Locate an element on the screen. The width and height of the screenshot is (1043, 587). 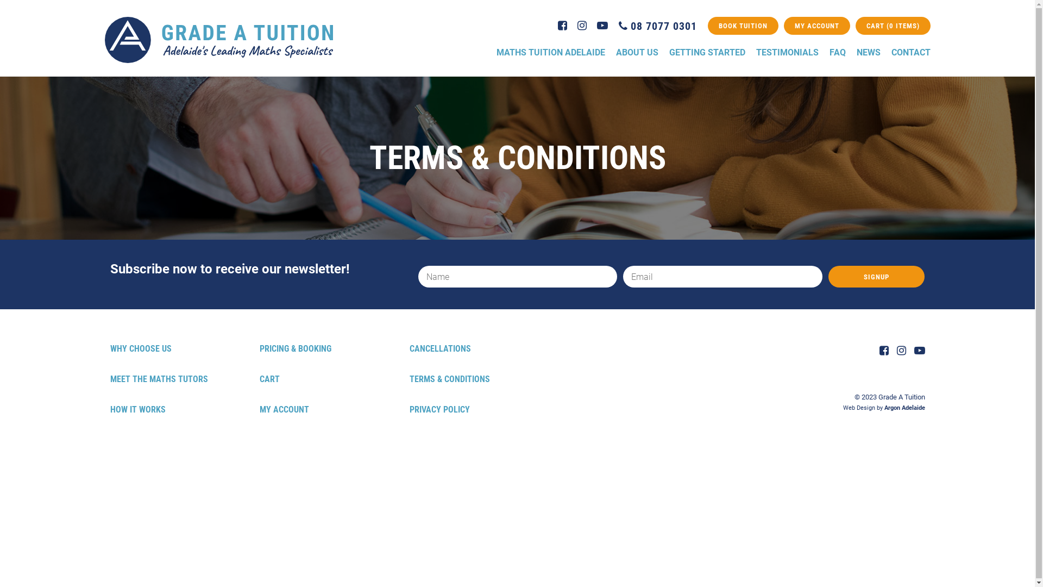
NEWS is located at coordinates (868, 52).